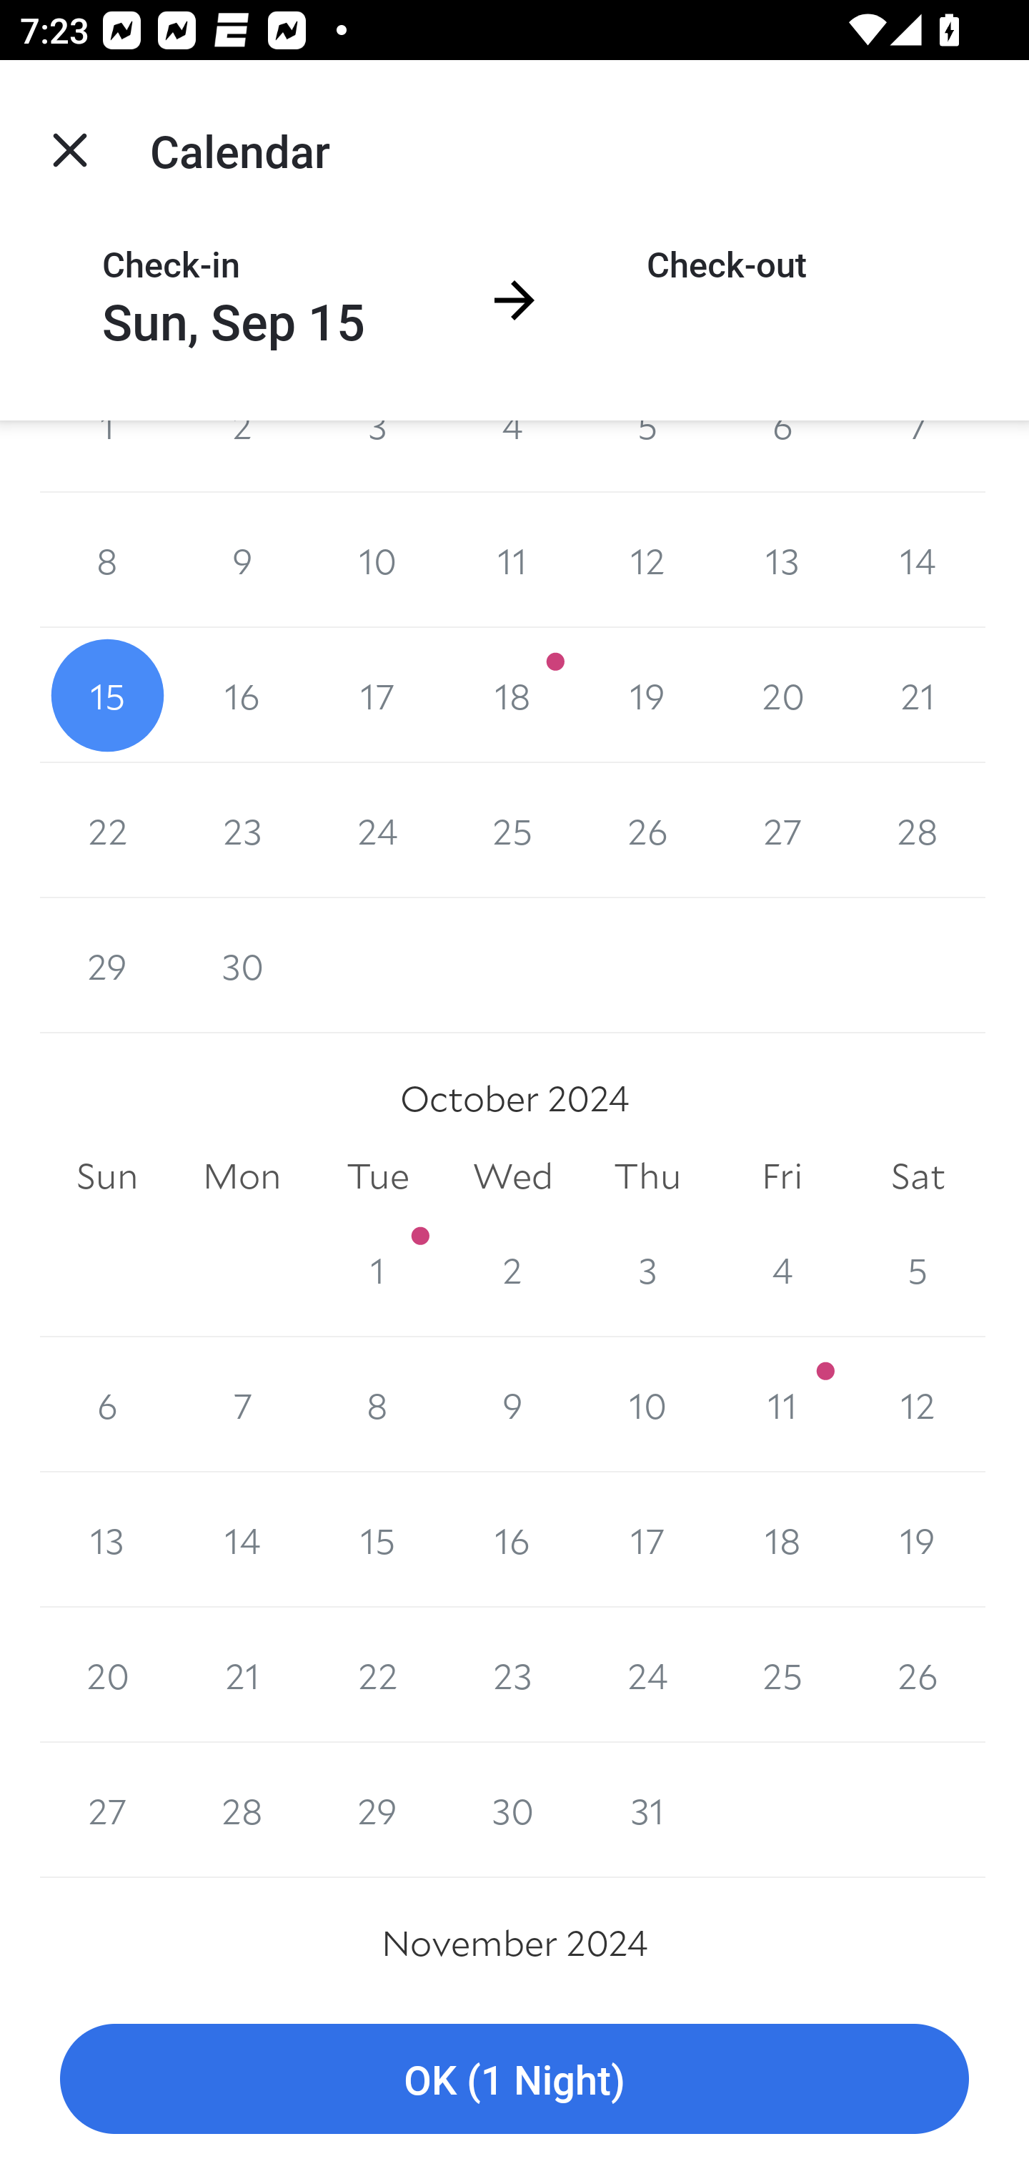 This screenshot has height=2174, width=1029. What do you see at coordinates (918, 1176) in the screenshot?
I see `Sat` at bounding box center [918, 1176].